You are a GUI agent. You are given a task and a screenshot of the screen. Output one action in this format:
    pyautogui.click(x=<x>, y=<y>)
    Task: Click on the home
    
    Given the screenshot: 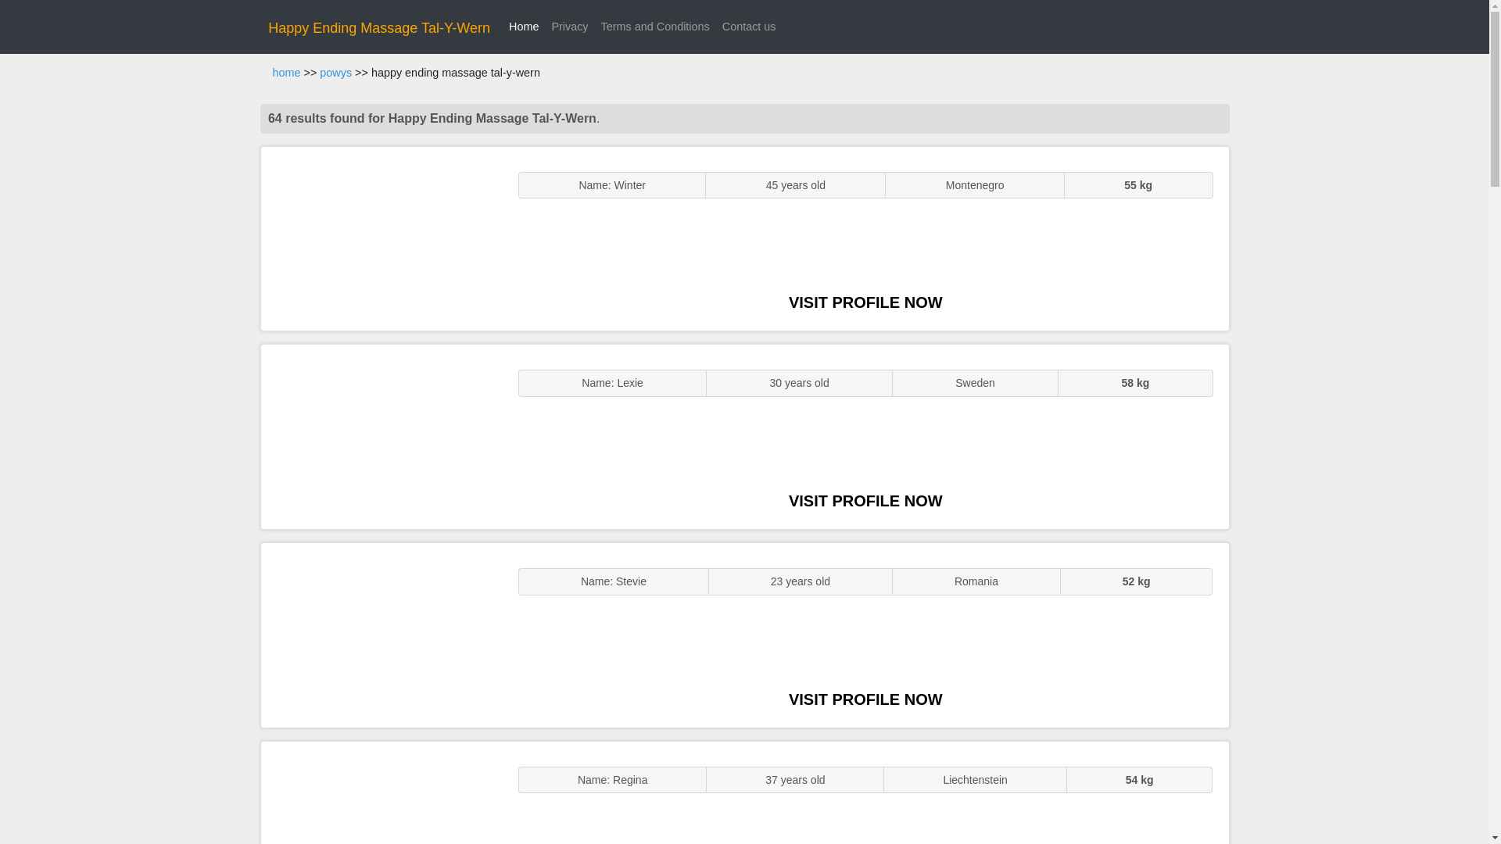 What is the action you would take?
    pyautogui.click(x=286, y=73)
    